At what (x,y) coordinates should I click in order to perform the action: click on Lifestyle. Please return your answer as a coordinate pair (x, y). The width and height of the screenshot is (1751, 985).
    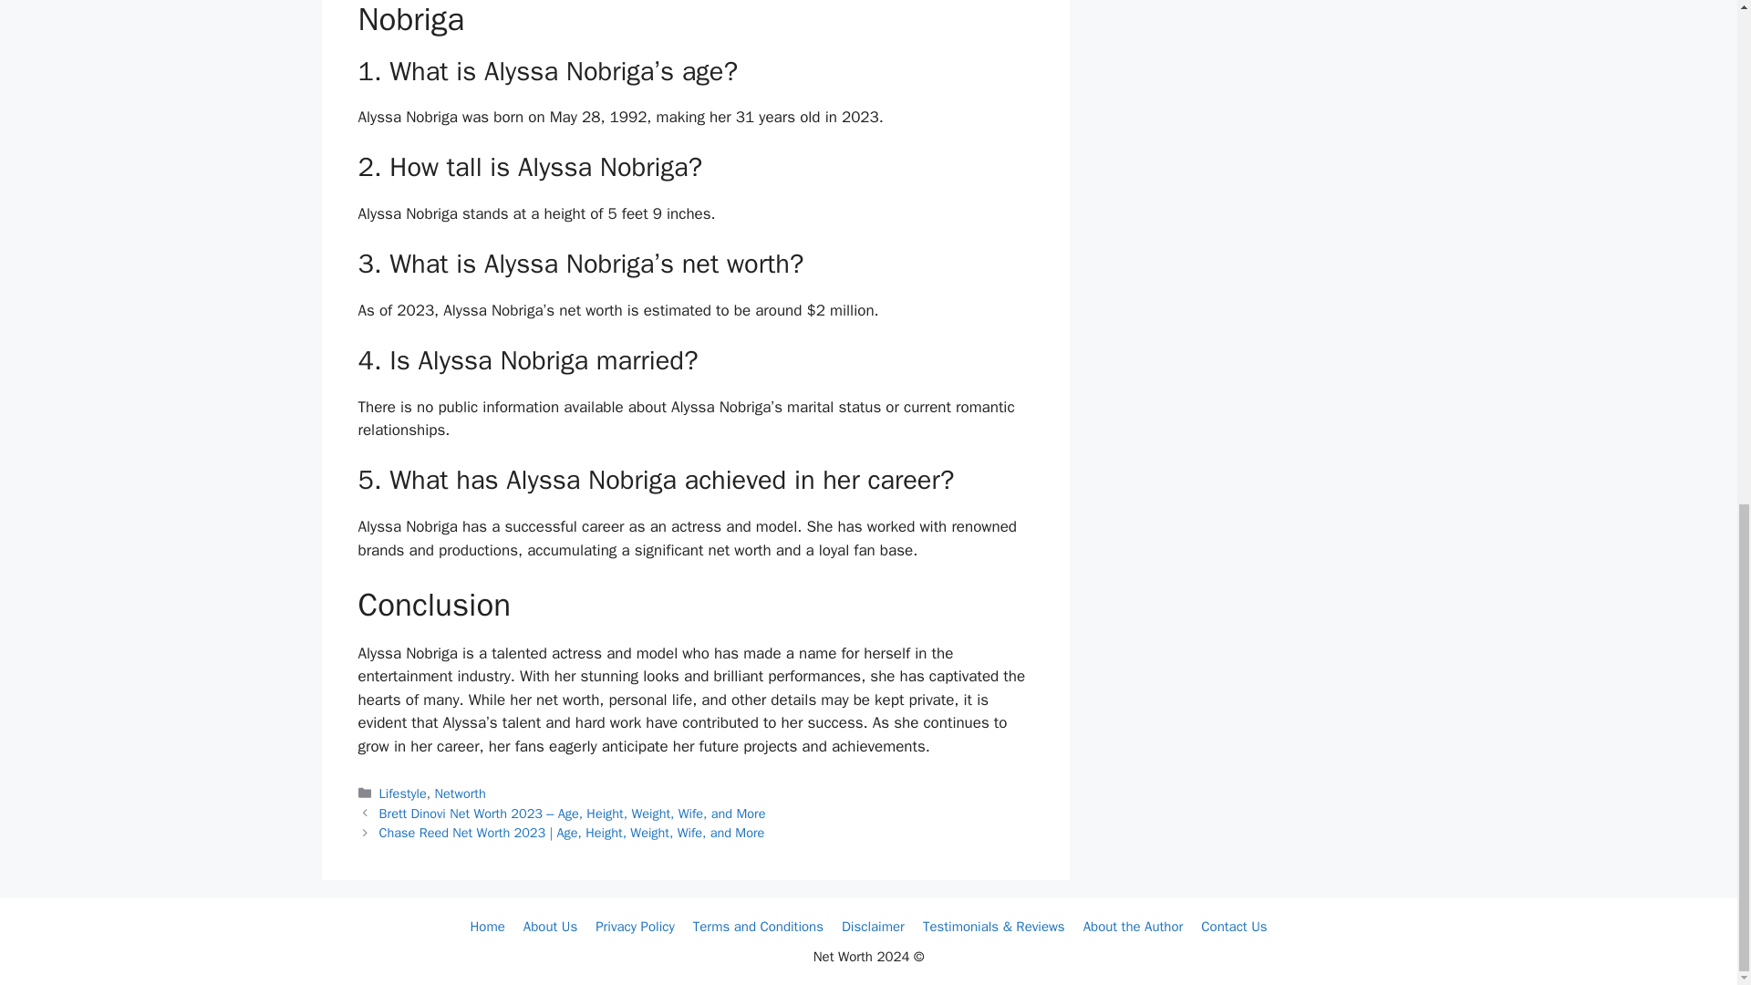
    Looking at the image, I should click on (403, 793).